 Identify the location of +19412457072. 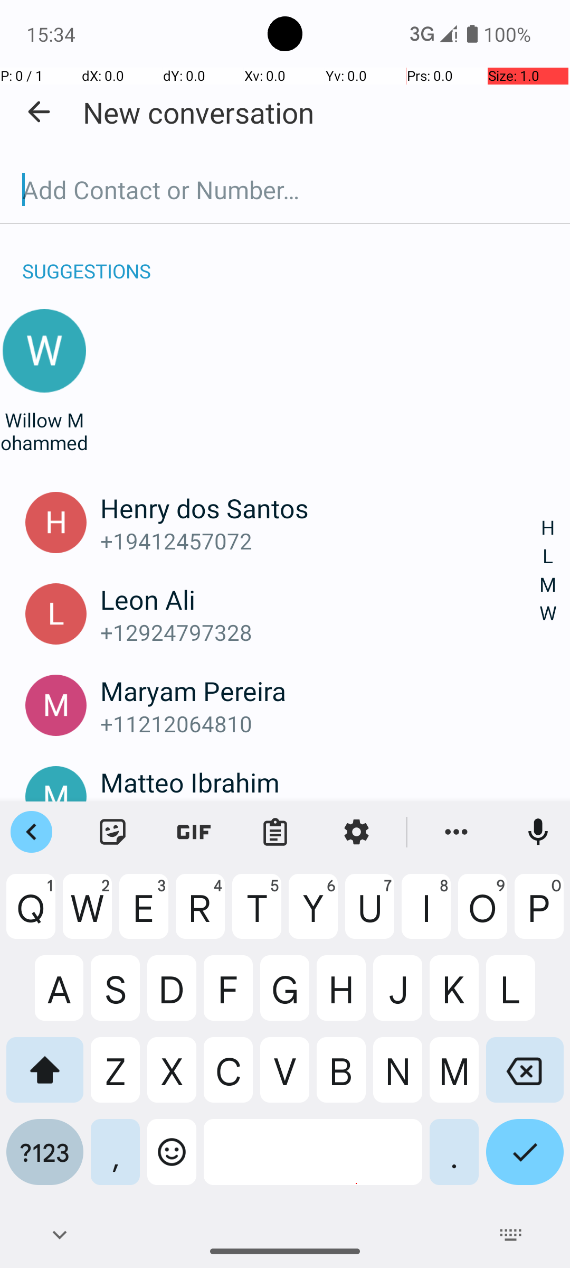
(321, 541).